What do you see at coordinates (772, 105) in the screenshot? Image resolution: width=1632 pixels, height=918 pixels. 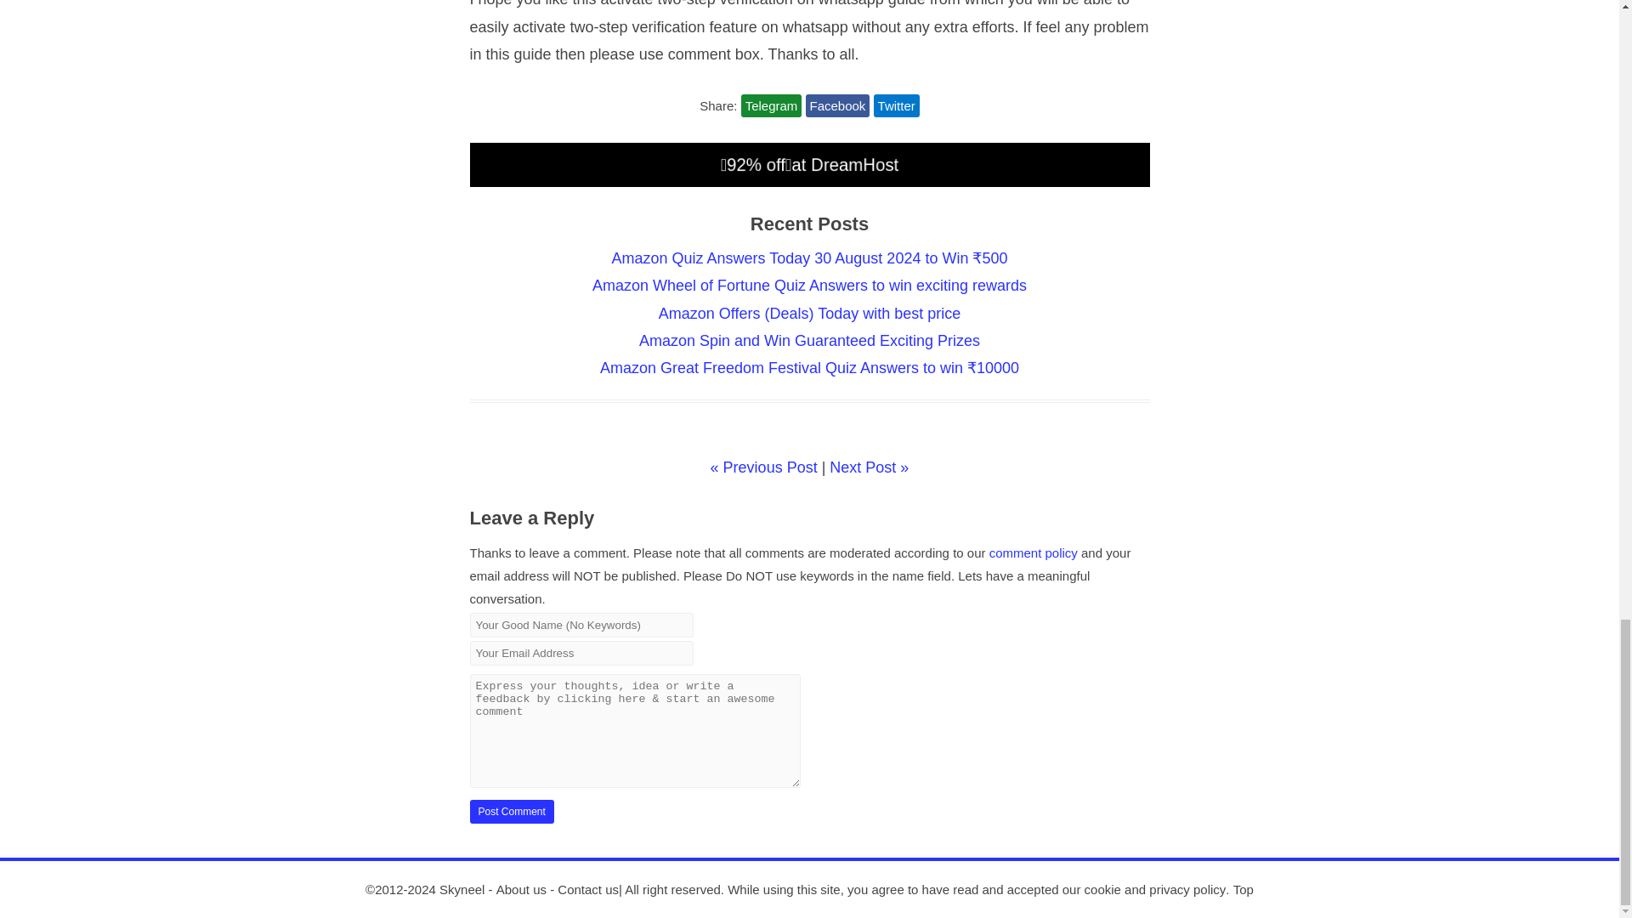 I see `Telegram` at bounding box center [772, 105].